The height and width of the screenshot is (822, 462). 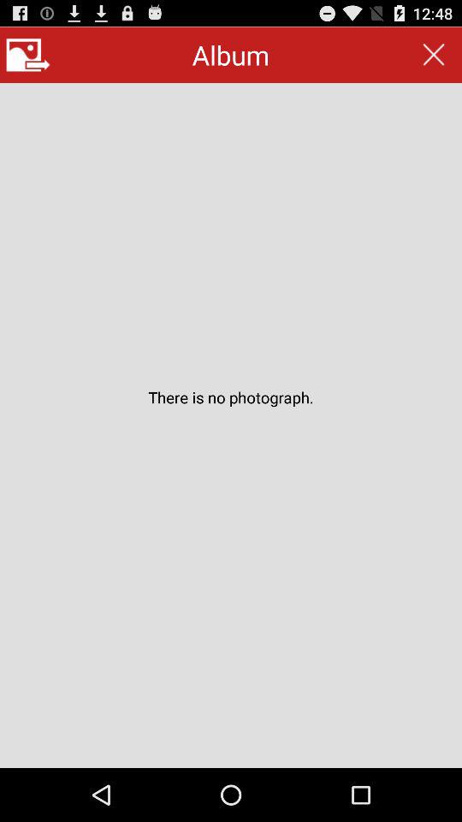 I want to click on select photo, so click(x=27, y=55).